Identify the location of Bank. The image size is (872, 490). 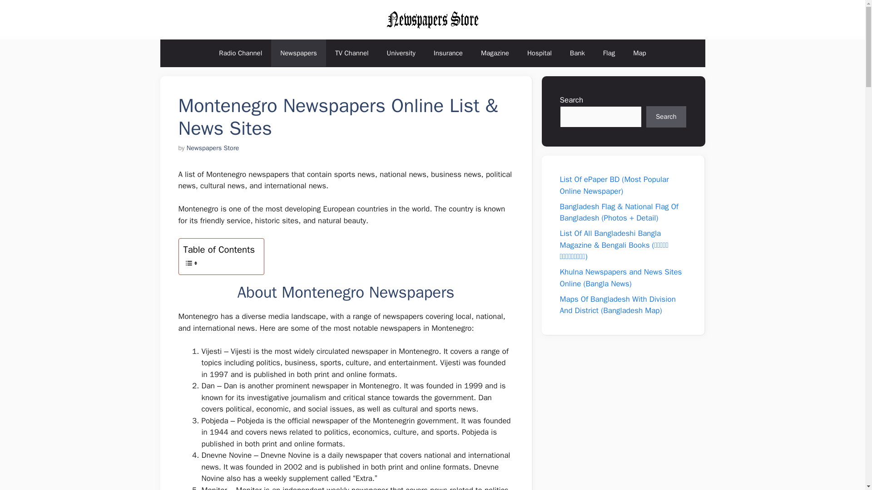
(577, 53).